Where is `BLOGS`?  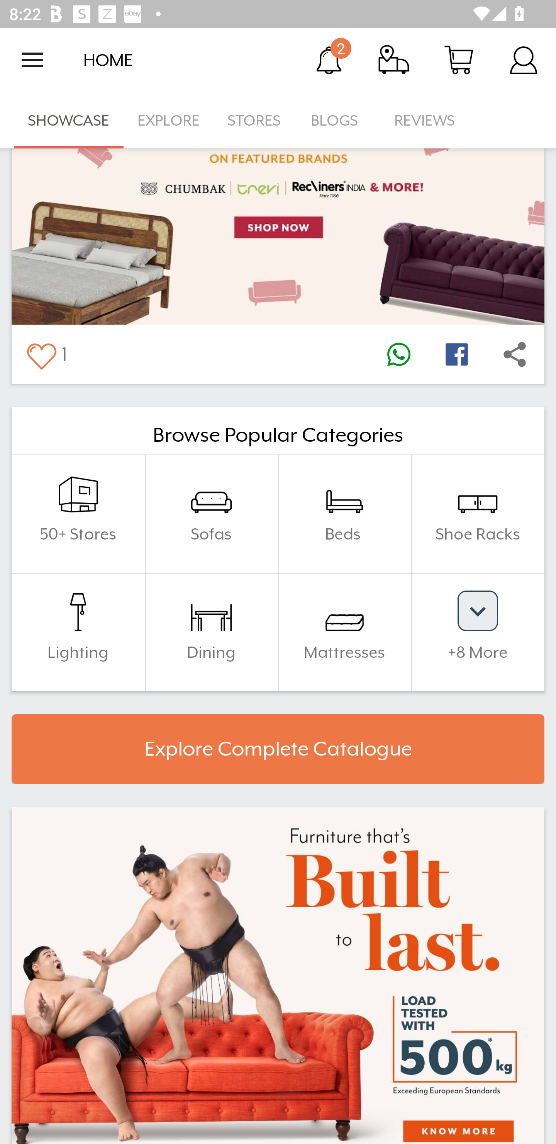 BLOGS is located at coordinates (338, 121).